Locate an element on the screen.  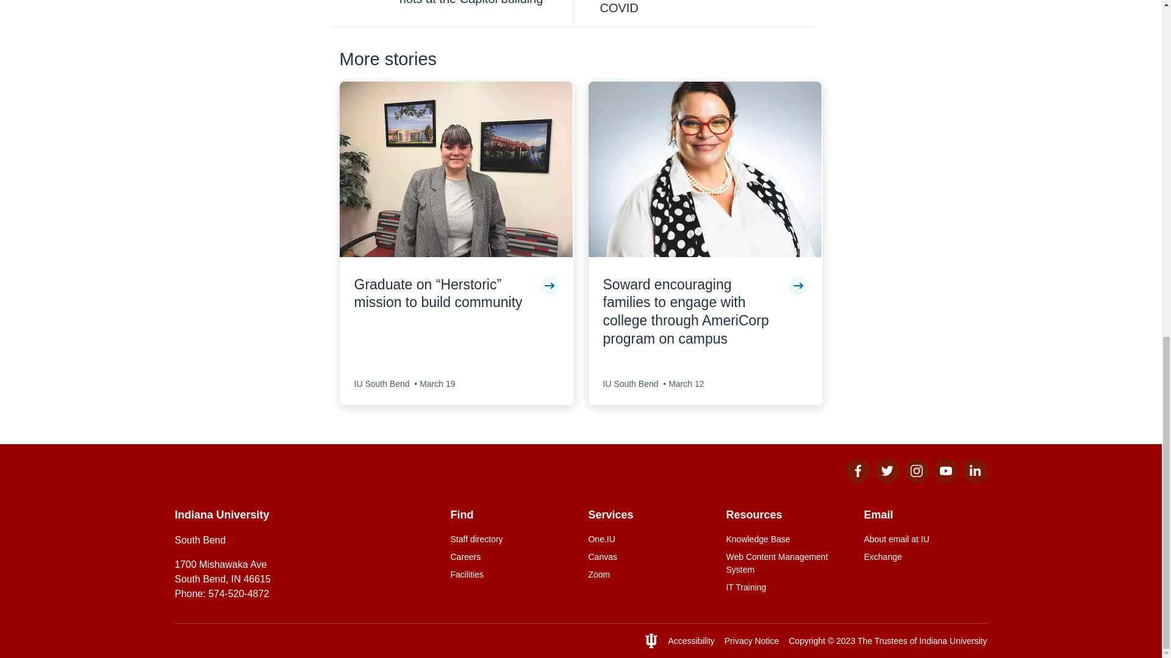
Privacy Notice is located at coordinates (751, 641).